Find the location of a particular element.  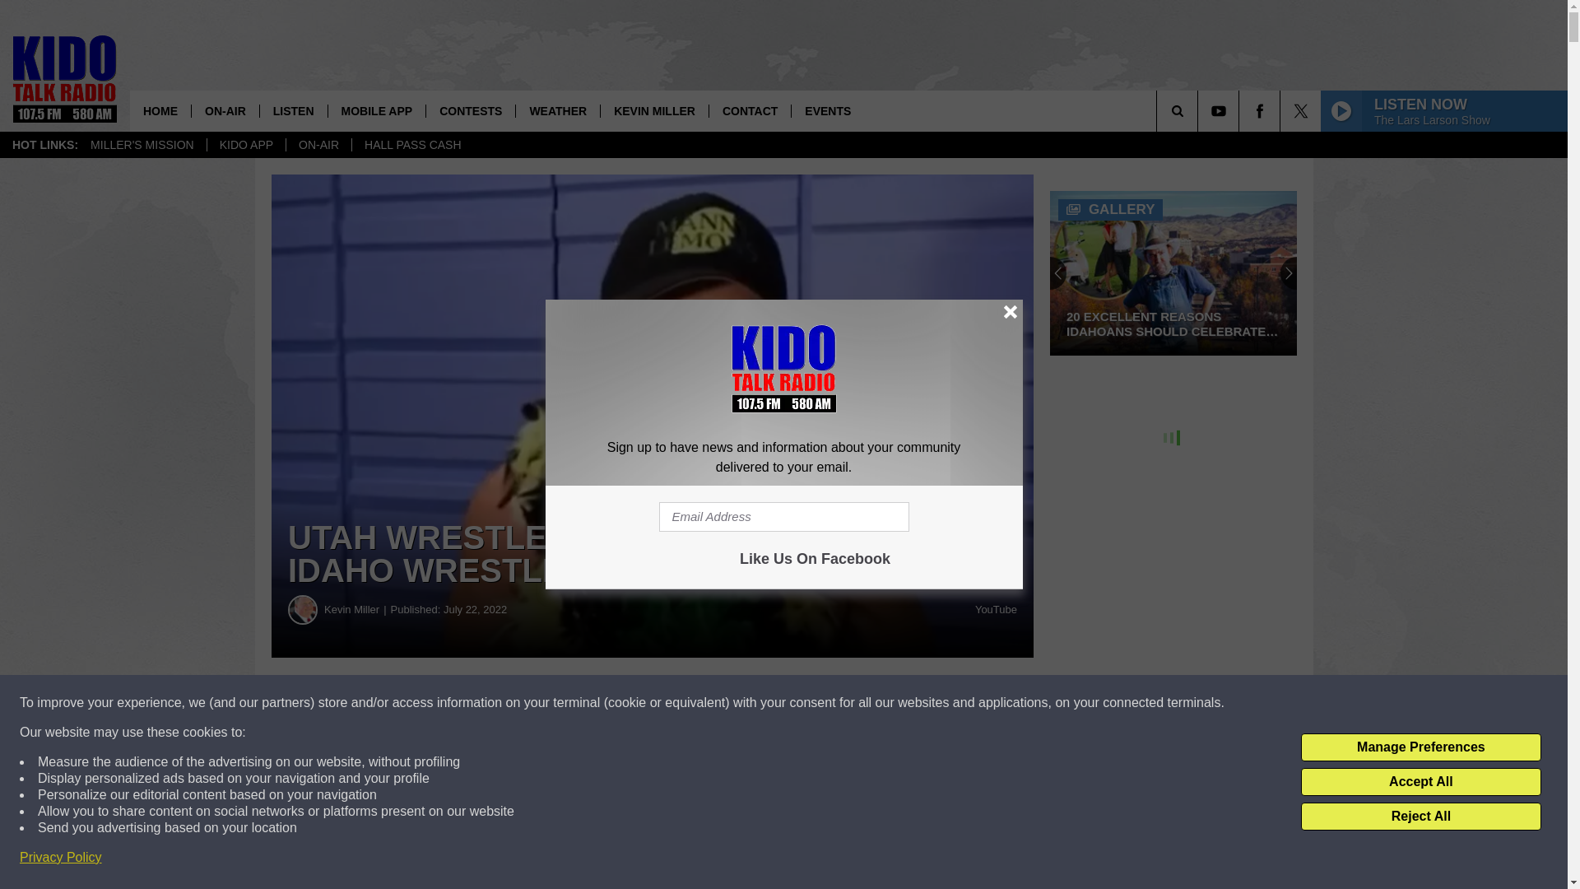

Privacy Policy is located at coordinates (61, 858).